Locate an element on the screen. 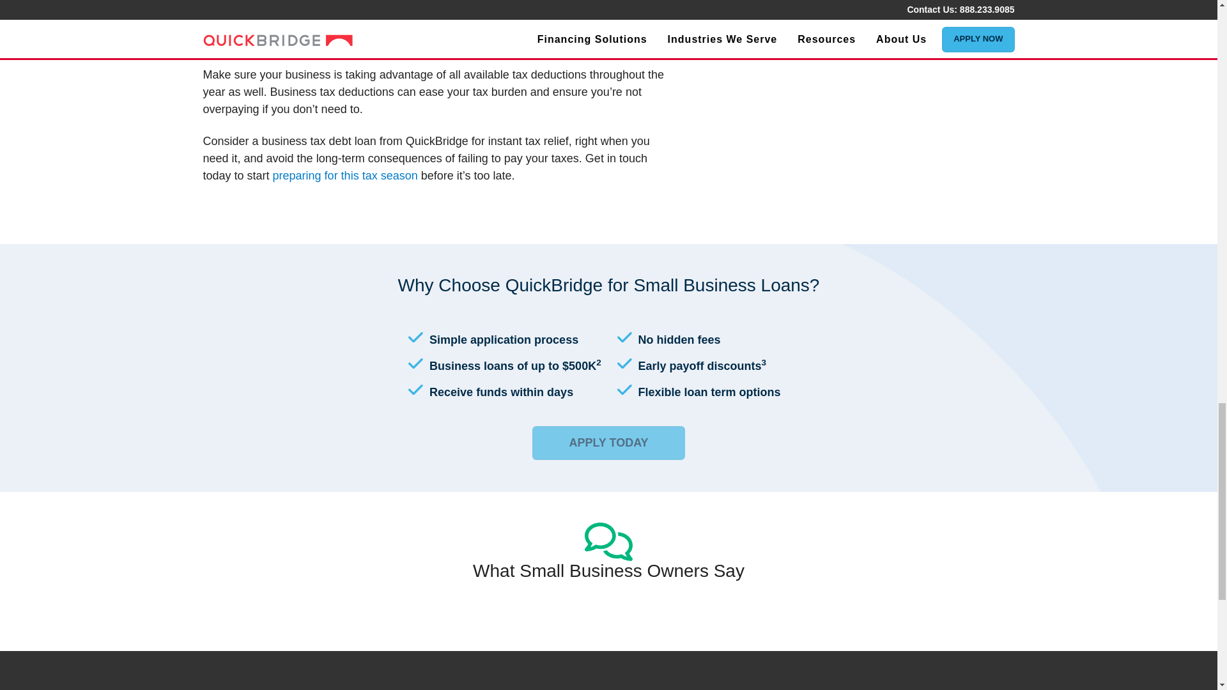 The height and width of the screenshot is (690, 1227). APPLY TODAY is located at coordinates (608, 443).